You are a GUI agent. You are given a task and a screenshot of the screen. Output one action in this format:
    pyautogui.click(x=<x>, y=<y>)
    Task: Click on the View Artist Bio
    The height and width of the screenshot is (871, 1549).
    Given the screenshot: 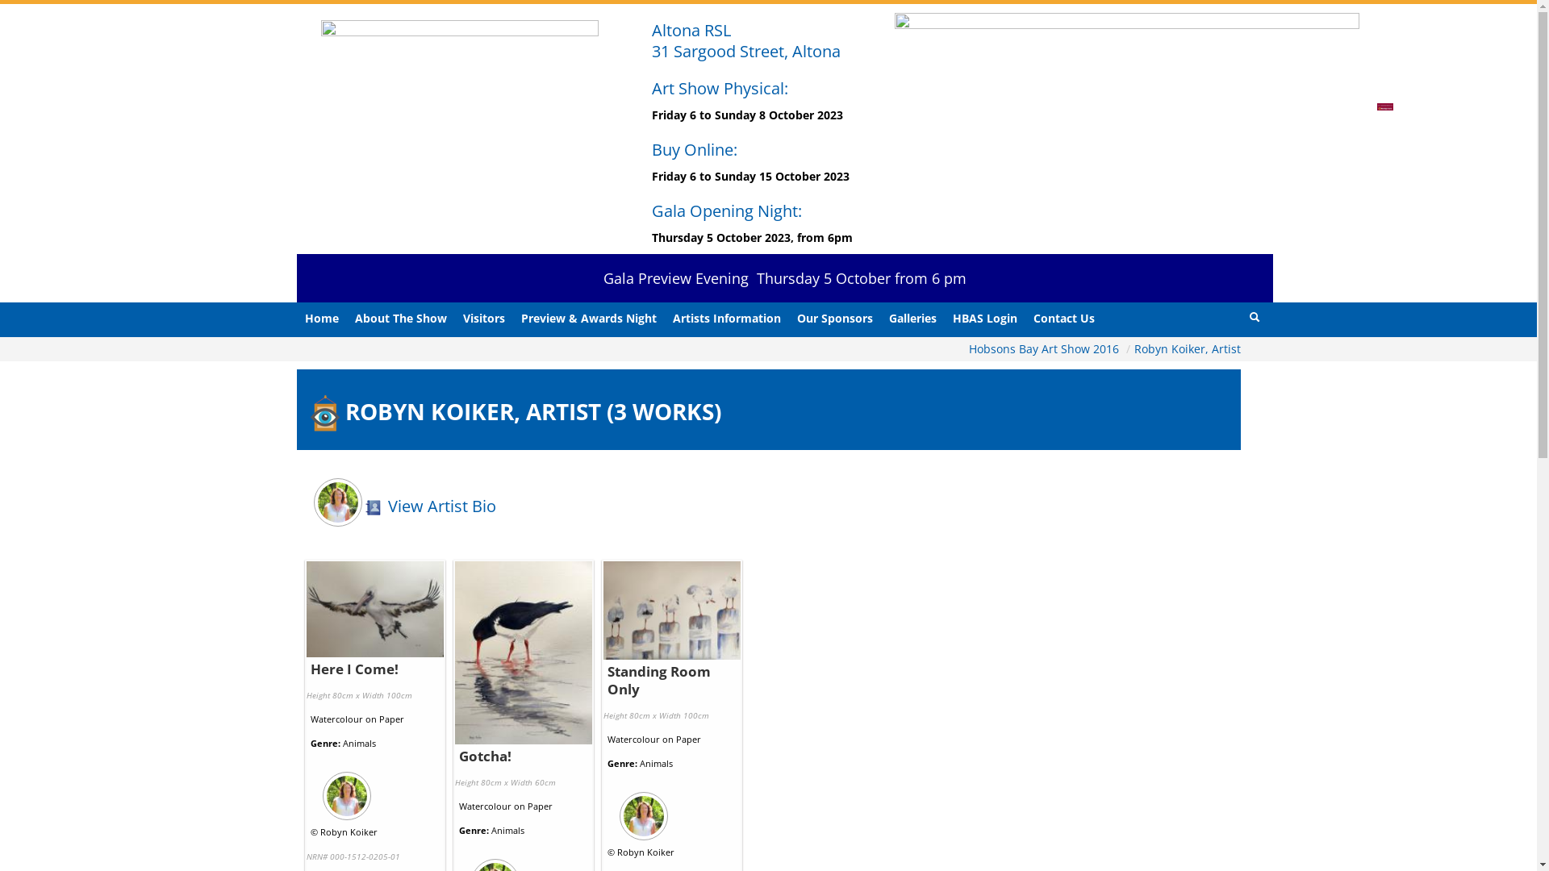 What is the action you would take?
    pyautogui.click(x=429, y=506)
    